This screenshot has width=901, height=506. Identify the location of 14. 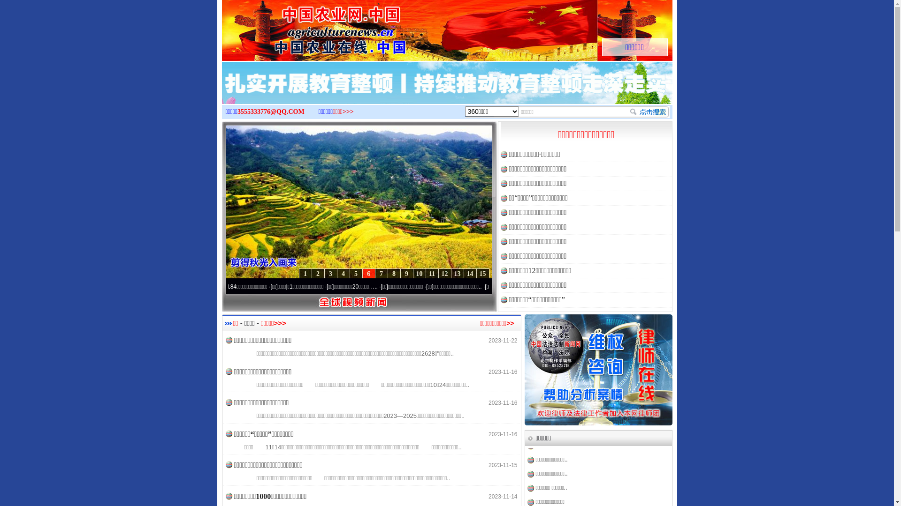
(470, 274).